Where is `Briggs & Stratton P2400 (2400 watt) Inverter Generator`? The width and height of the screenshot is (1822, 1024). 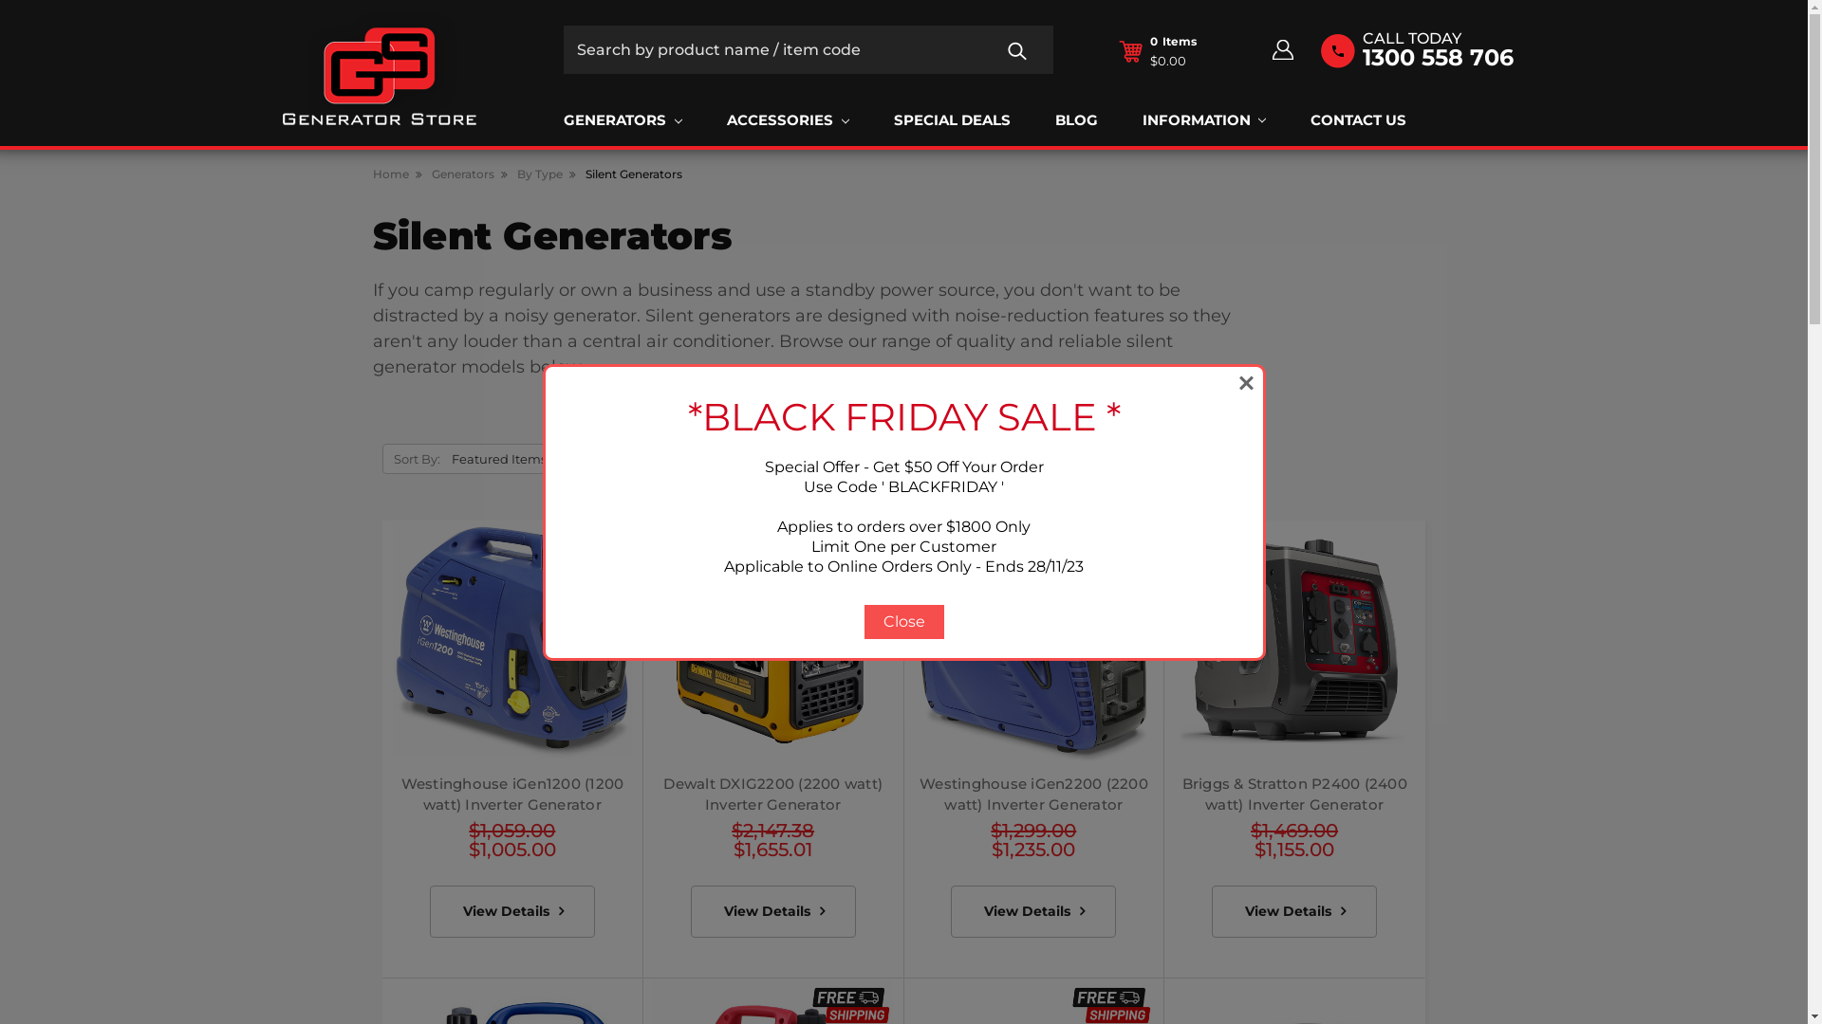
Briggs & Stratton P2400 (2400 watt) Inverter Generator is located at coordinates (1294, 795).